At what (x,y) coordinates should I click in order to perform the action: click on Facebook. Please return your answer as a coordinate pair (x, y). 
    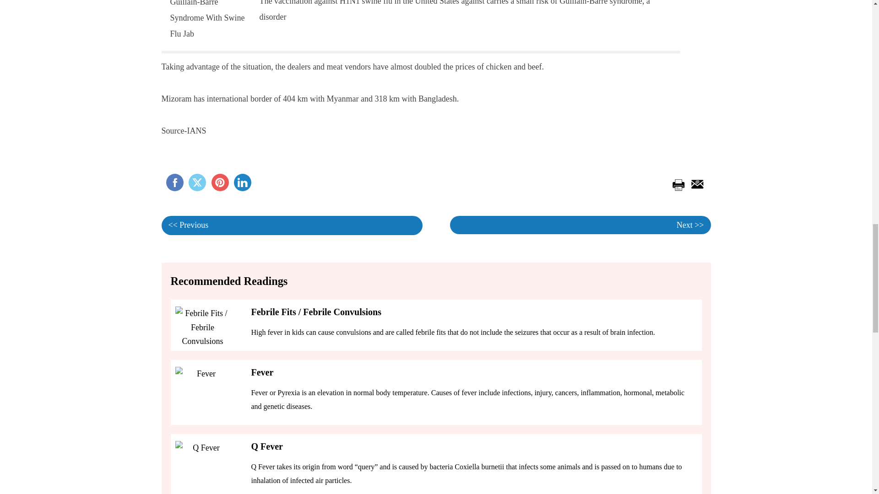
    Looking at the image, I should click on (174, 182).